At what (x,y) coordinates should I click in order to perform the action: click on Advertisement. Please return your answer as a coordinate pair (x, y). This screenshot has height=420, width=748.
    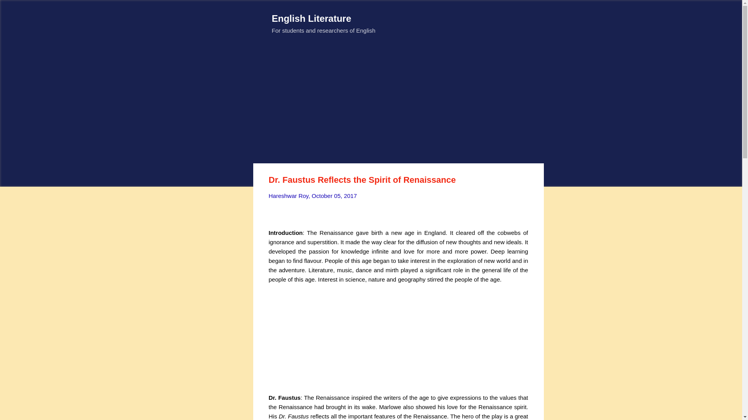
    Looking at the image, I should click on (398, 103).